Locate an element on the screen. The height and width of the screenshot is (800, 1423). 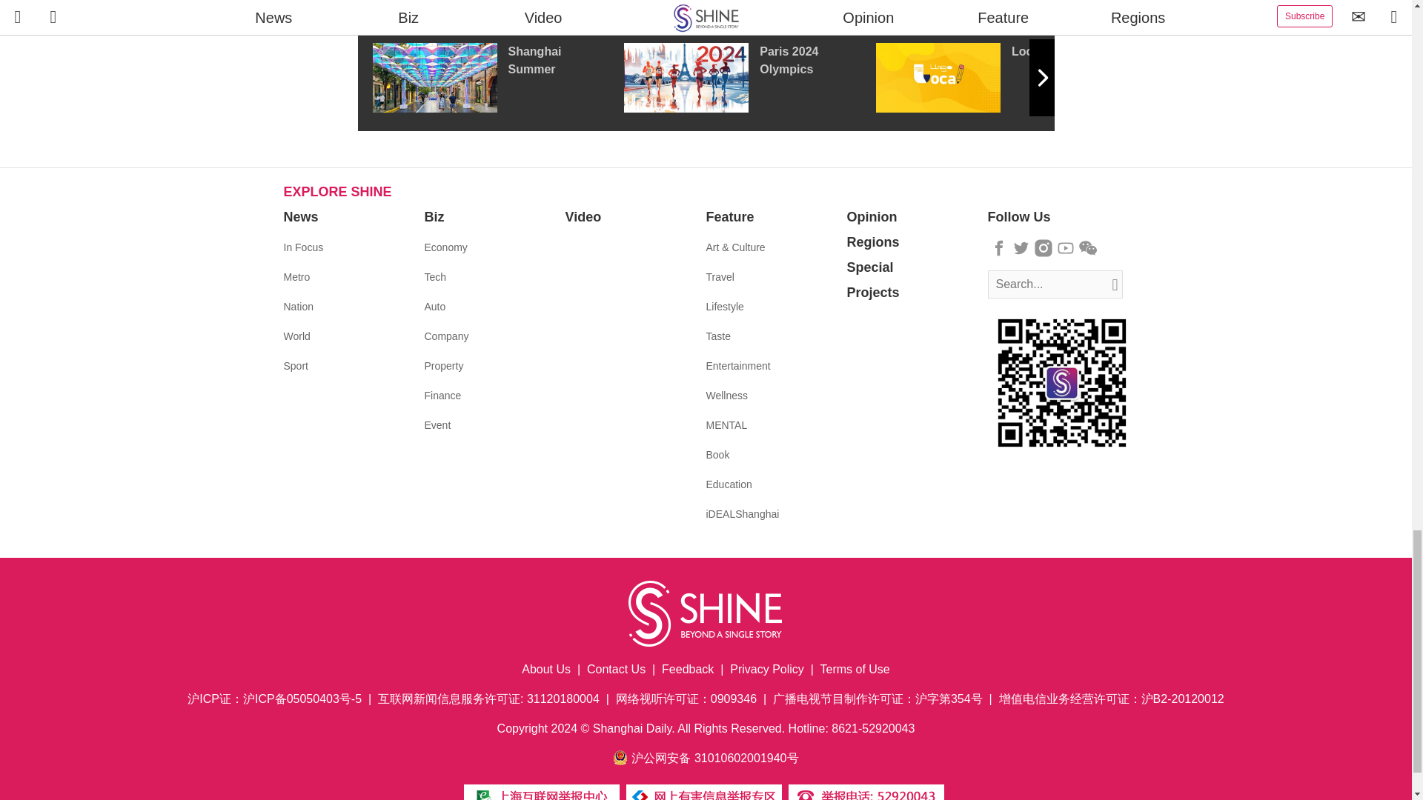
Follow us on Youtube is located at coordinates (1066, 247).